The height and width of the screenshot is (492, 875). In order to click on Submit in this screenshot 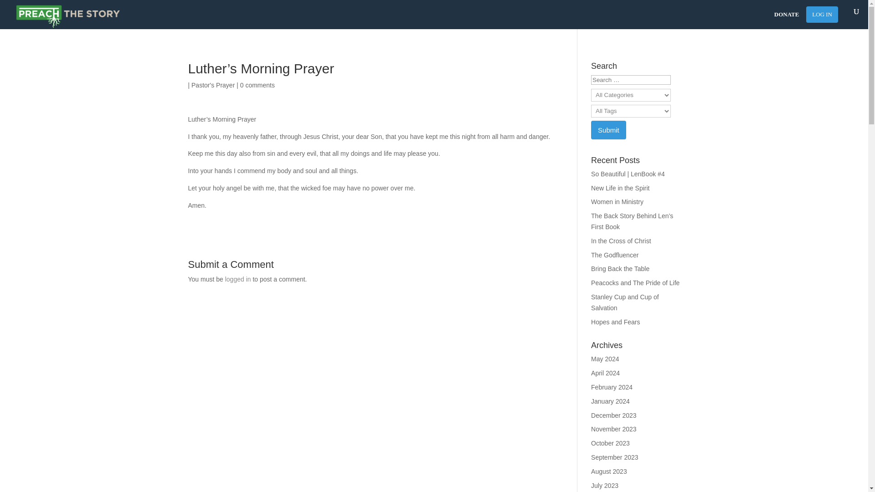, I will do `click(609, 129)`.